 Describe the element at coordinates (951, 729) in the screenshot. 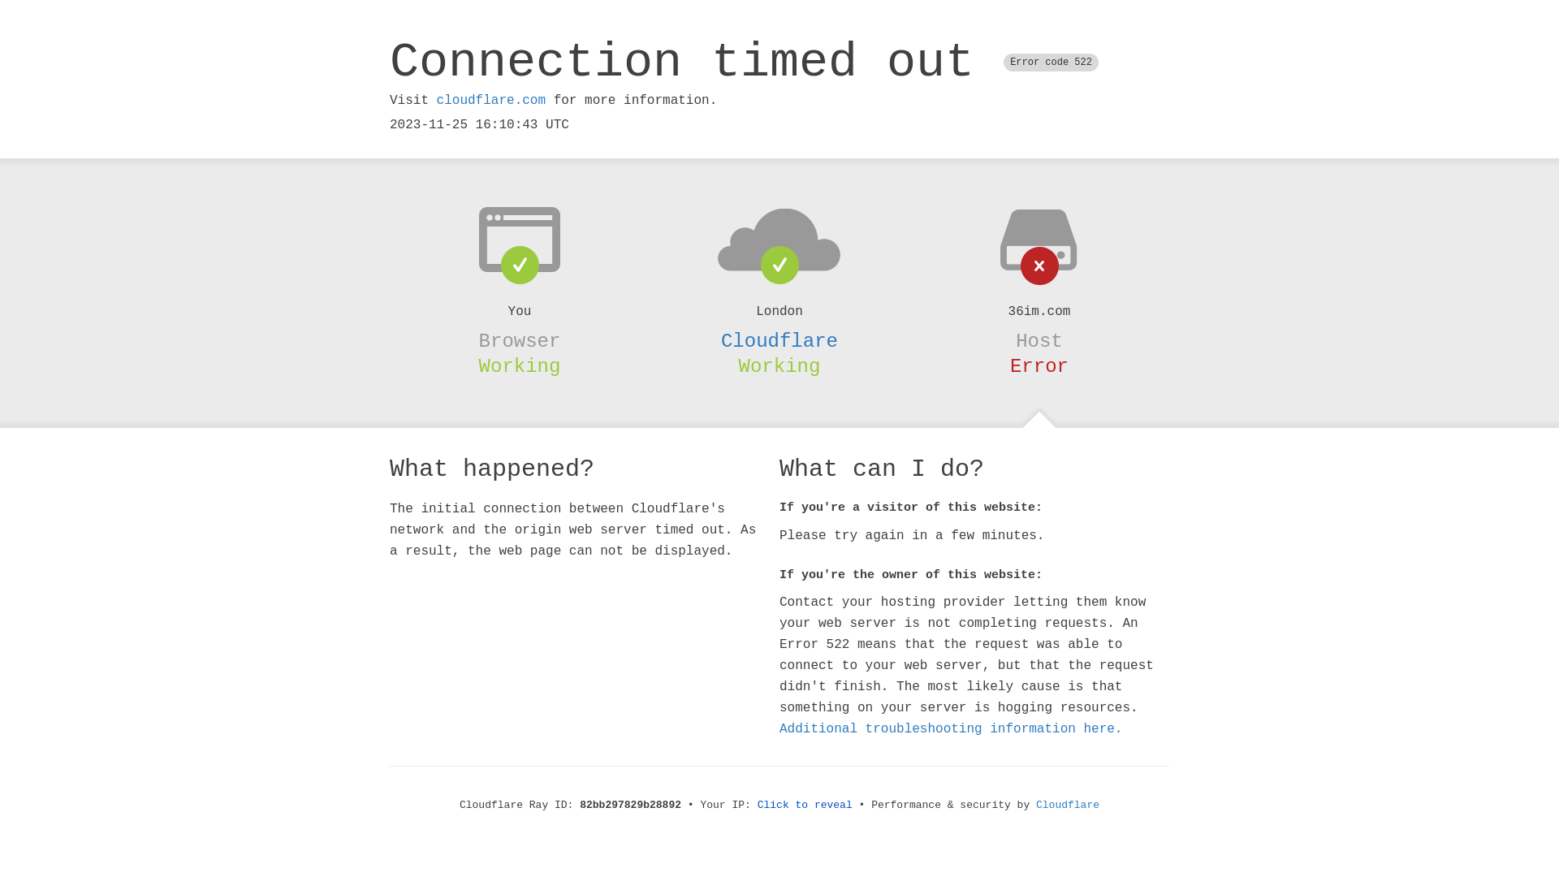

I see `Additional troubleshooting information here.` at that location.